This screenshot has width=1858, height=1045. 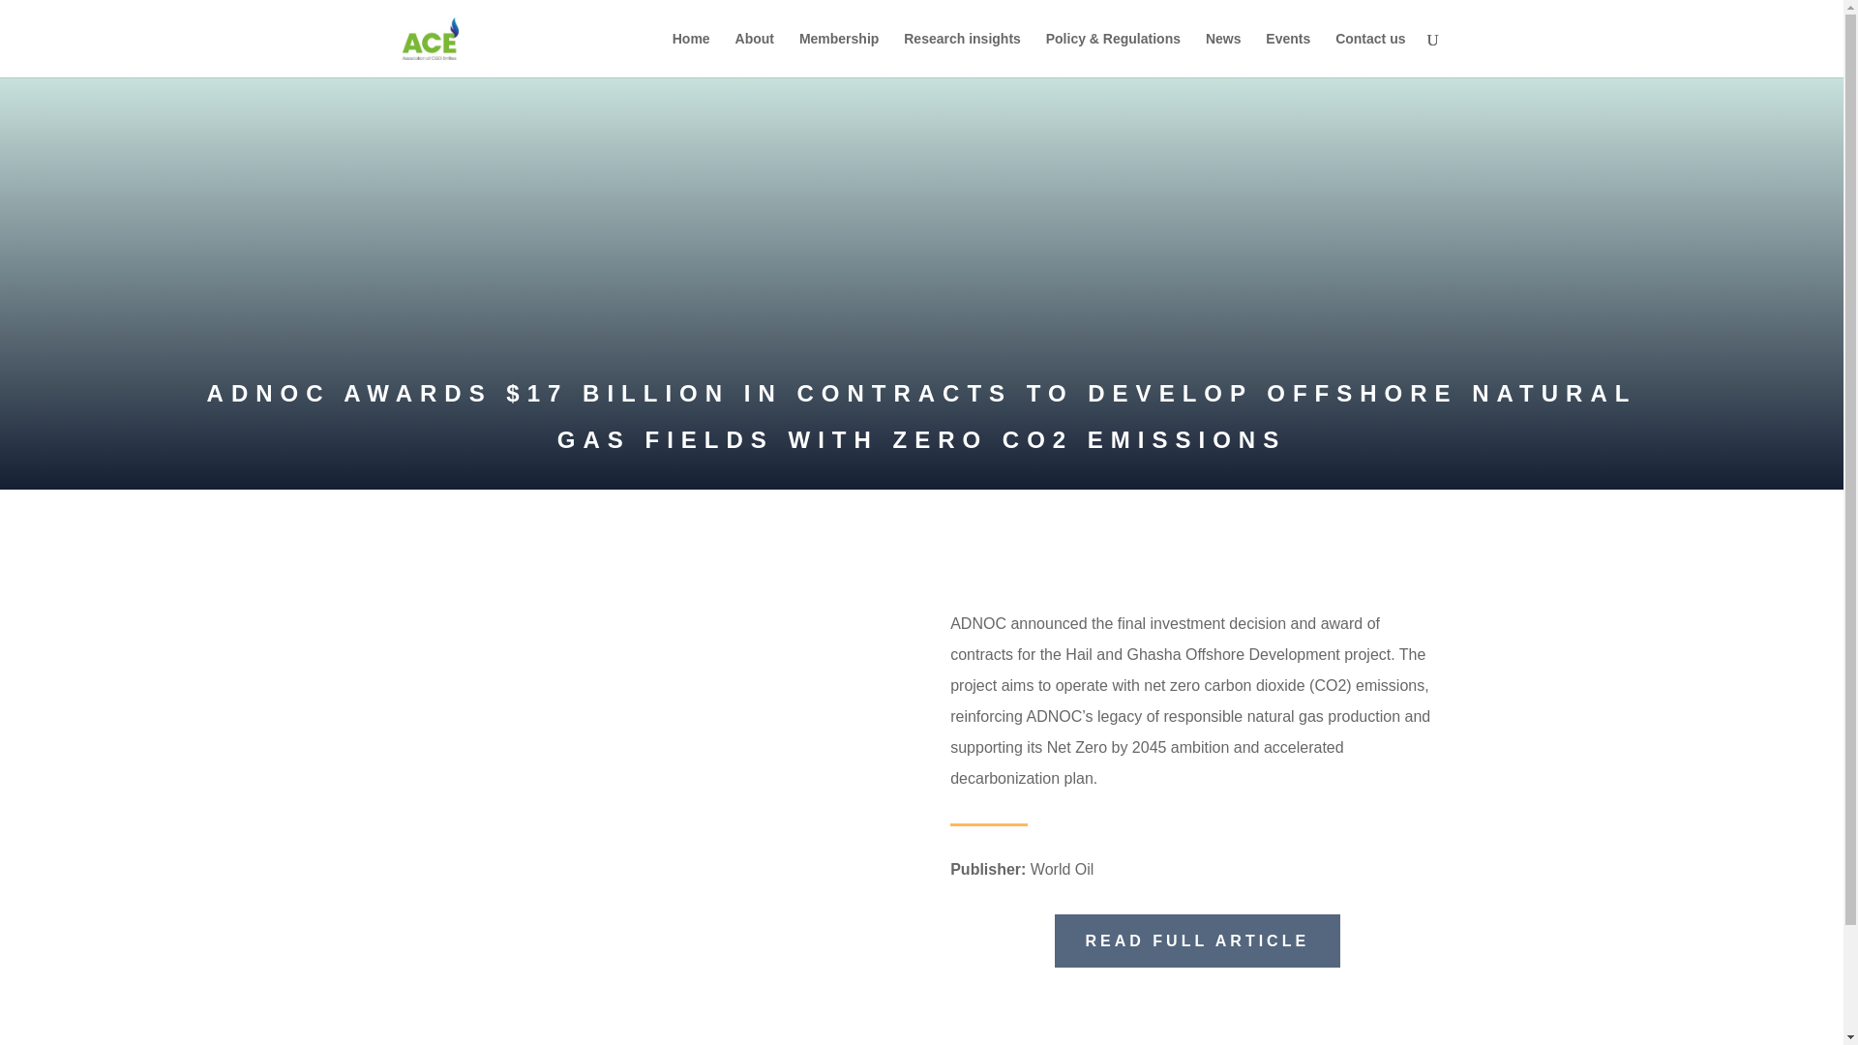 I want to click on Contact us, so click(x=1370, y=54).